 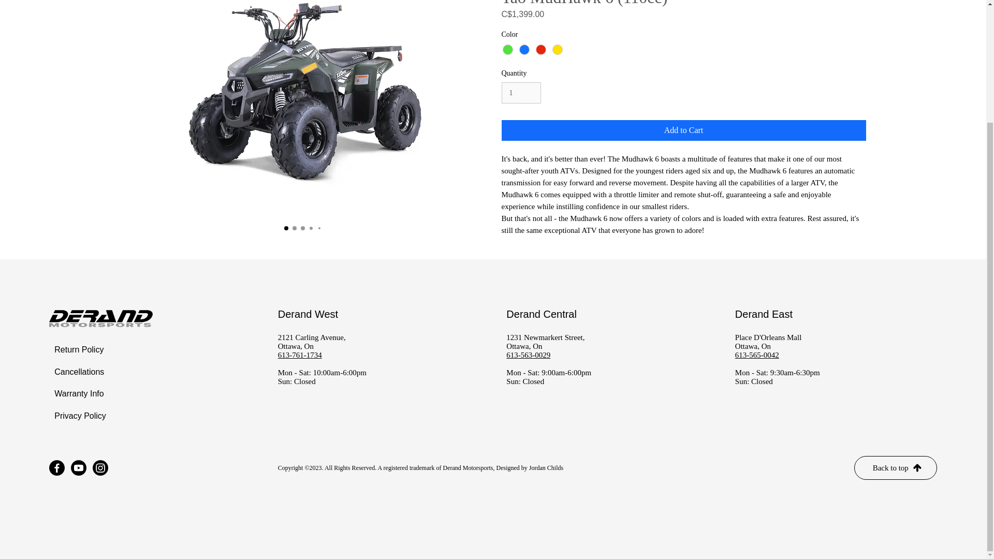 What do you see at coordinates (521, 92) in the screenshot?
I see `1` at bounding box center [521, 92].